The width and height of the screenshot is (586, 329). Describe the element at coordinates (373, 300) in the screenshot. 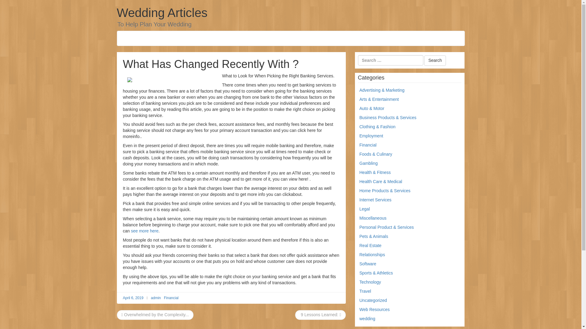

I see `Uncategorized` at that location.